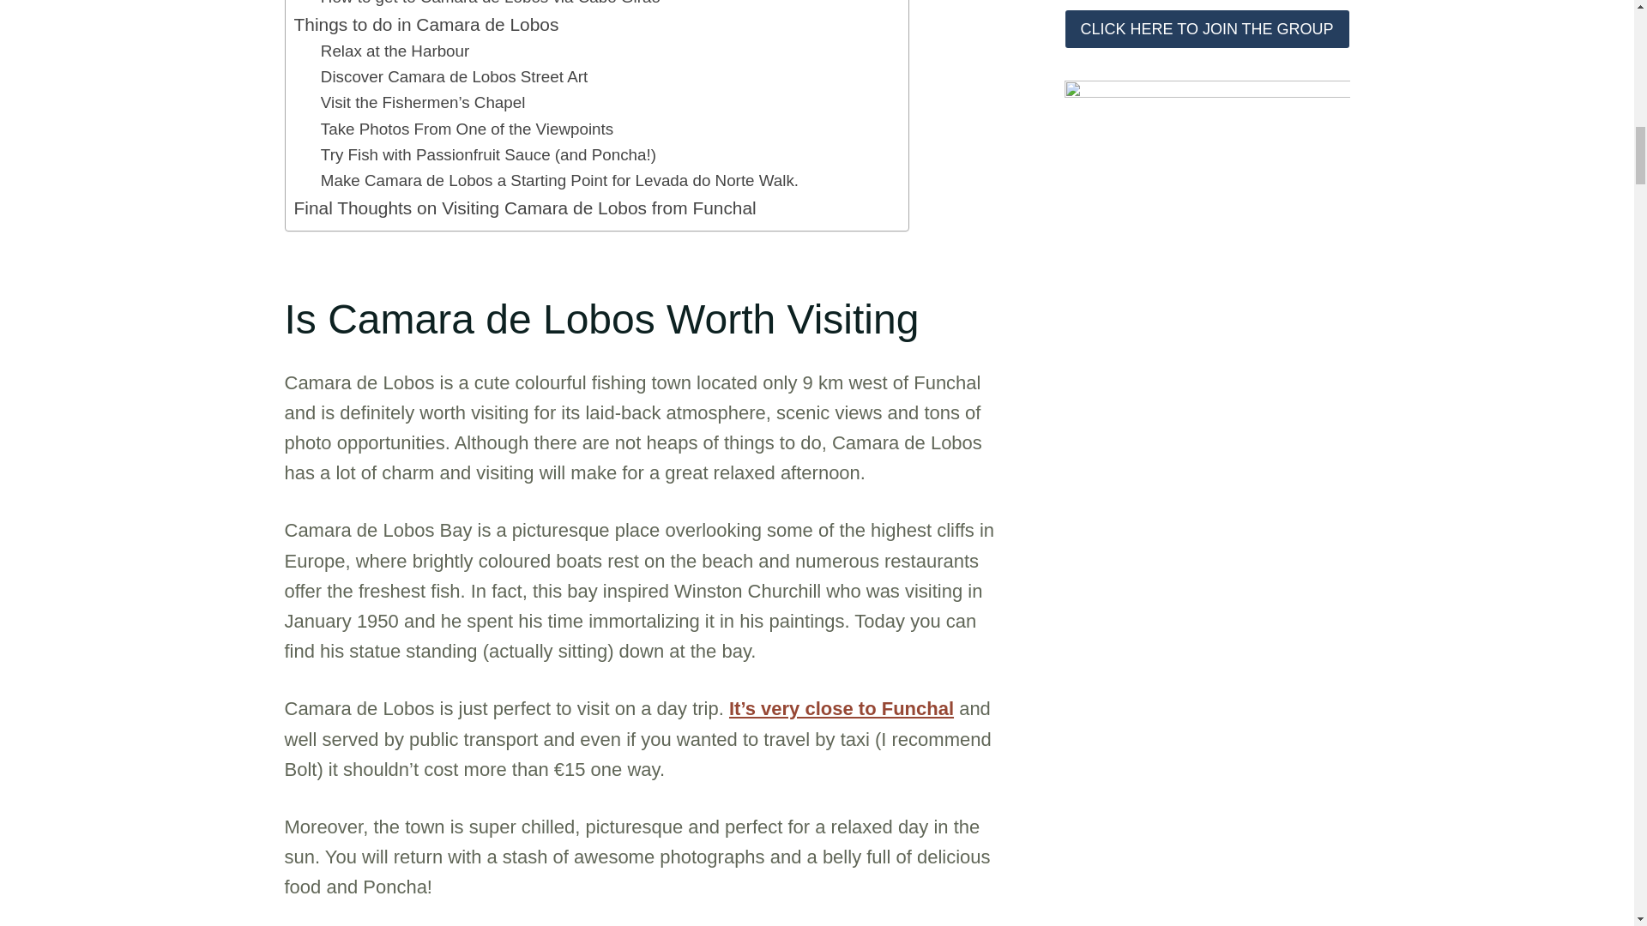 Image resolution: width=1647 pixels, height=926 pixels. Describe the element at coordinates (395, 51) in the screenshot. I see `Relax at the Harbour` at that location.